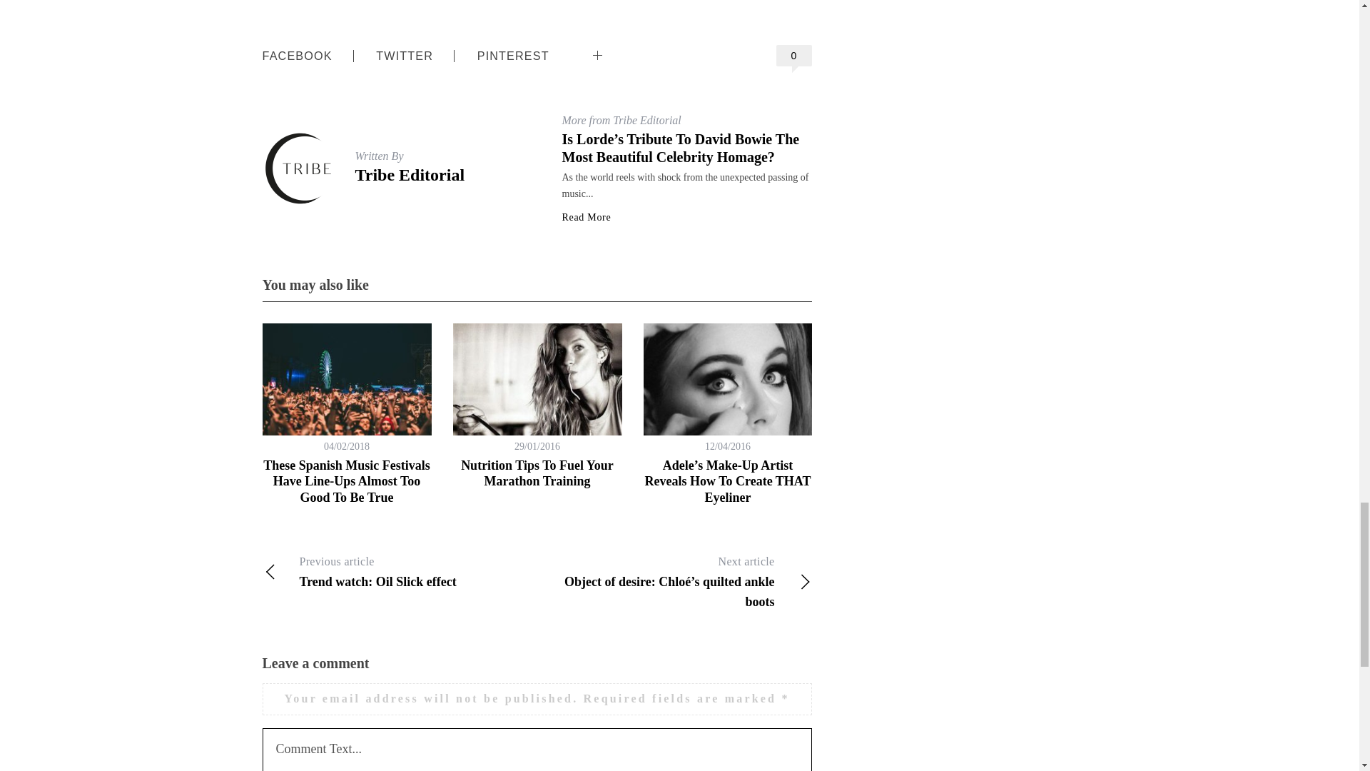 The image size is (1370, 771). Describe the element at coordinates (404, 56) in the screenshot. I see `TWITTER` at that location.